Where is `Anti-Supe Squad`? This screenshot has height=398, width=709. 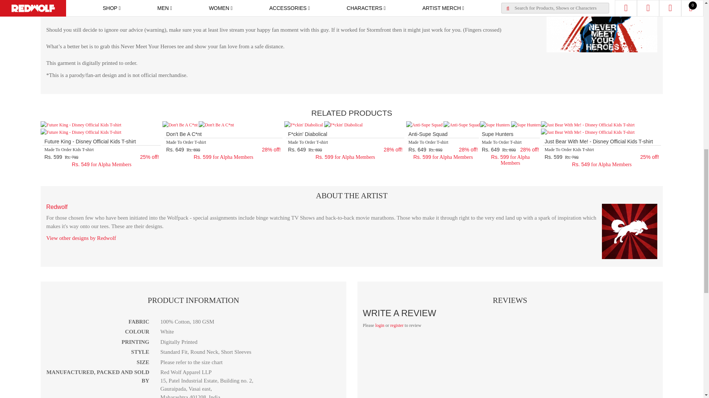 Anti-Supe Squad is located at coordinates (424, 125).